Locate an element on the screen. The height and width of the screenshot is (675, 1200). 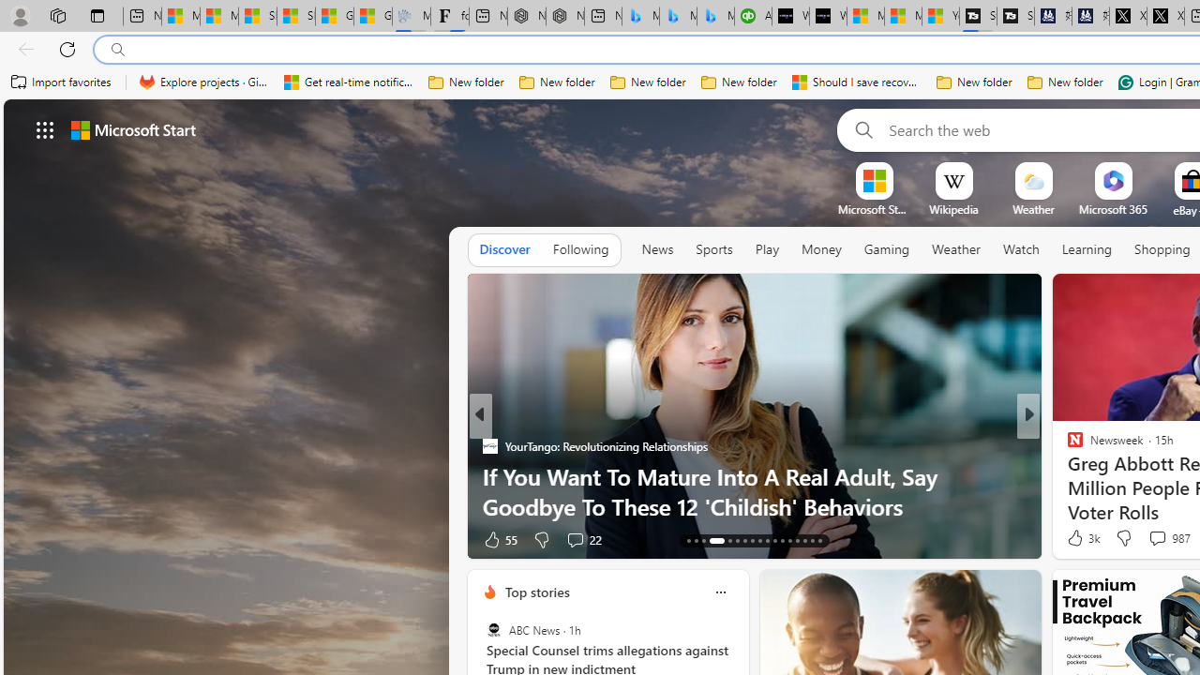
AutomationID: tab-20 is located at coordinates (752, 540).